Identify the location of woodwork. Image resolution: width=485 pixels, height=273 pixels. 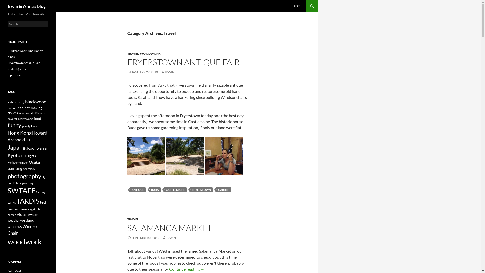
(25, 242).